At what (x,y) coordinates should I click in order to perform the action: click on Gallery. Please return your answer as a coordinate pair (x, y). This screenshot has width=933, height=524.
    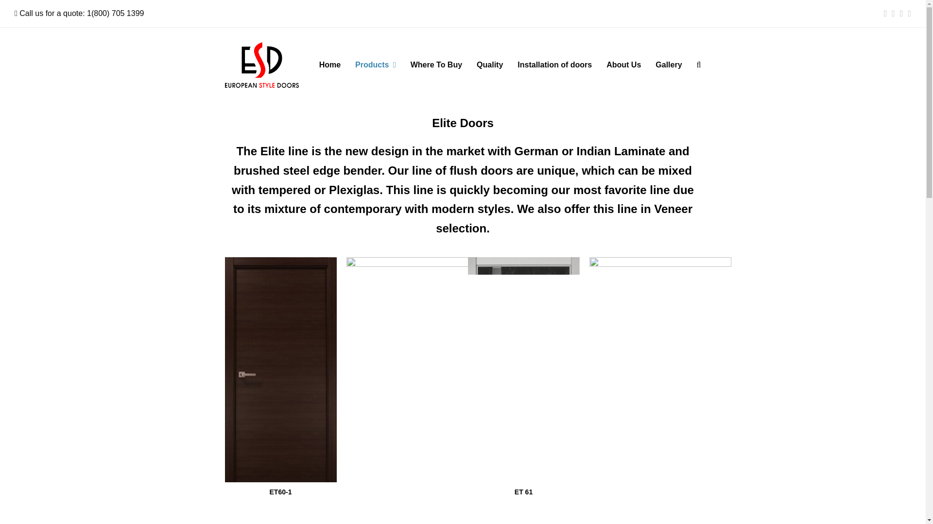
    Looking at the image, I should click on (669, 65).